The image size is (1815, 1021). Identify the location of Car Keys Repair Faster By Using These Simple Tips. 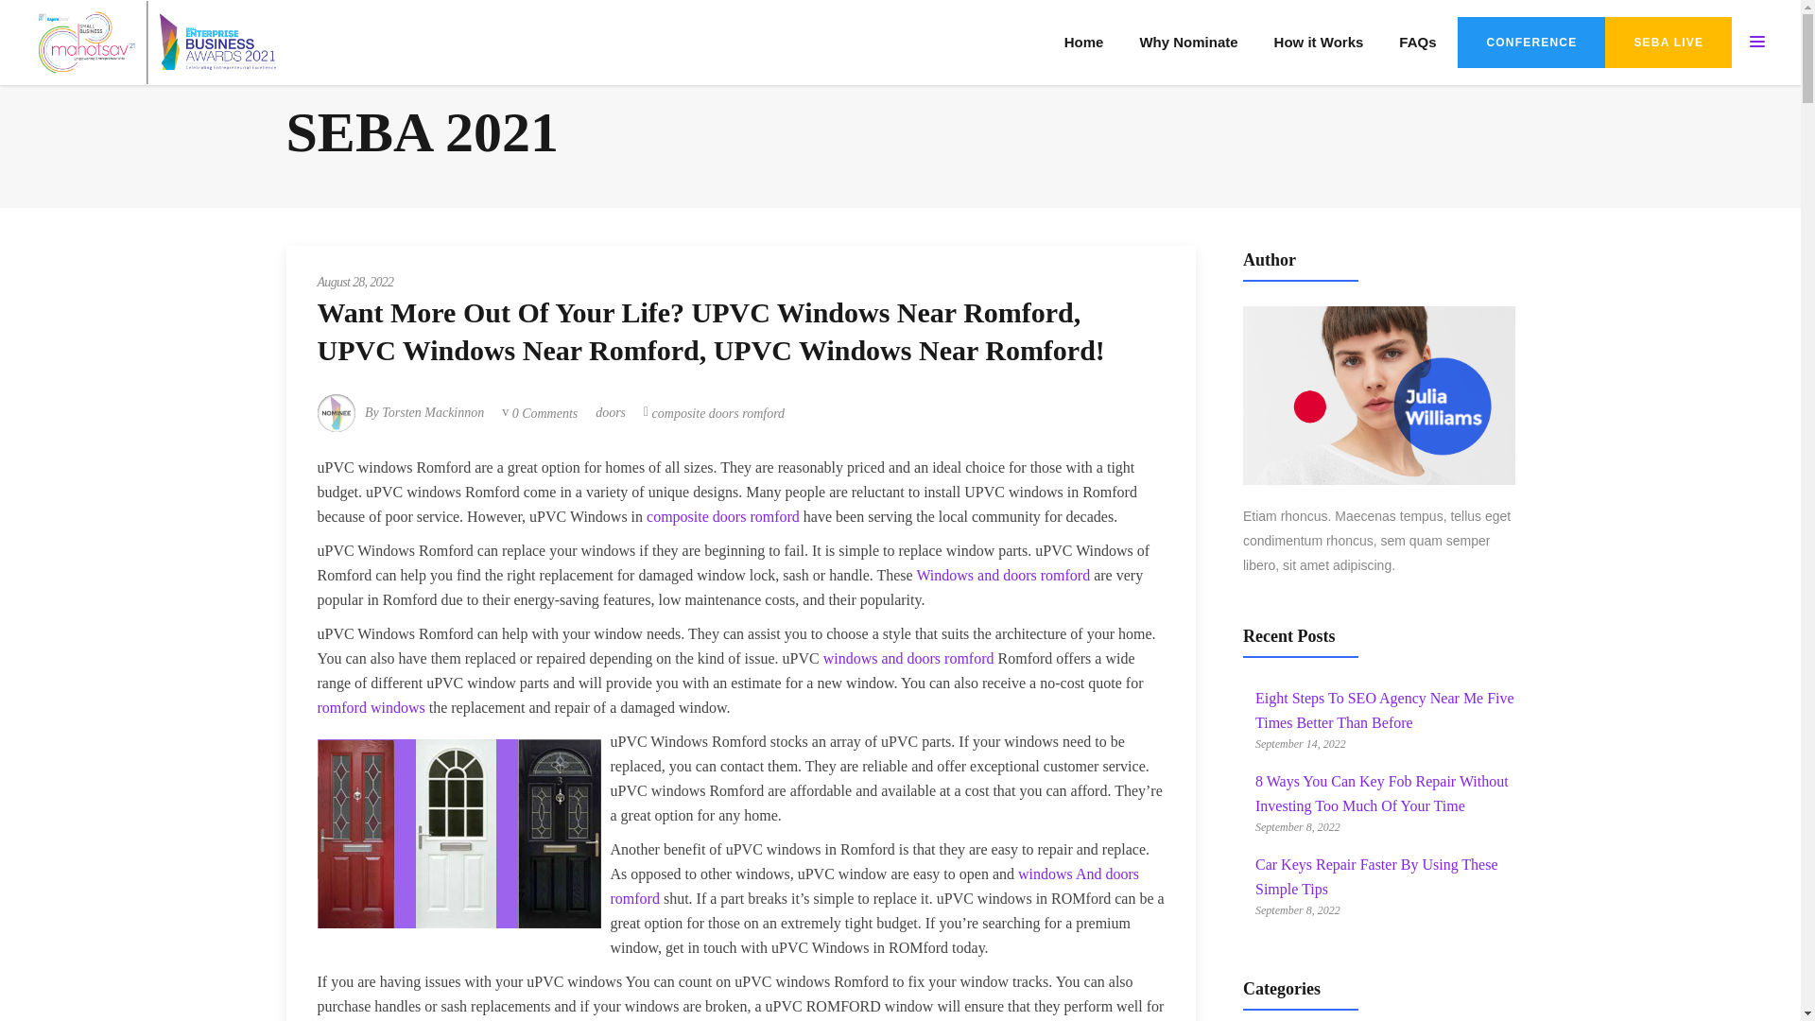
(1376, 877).